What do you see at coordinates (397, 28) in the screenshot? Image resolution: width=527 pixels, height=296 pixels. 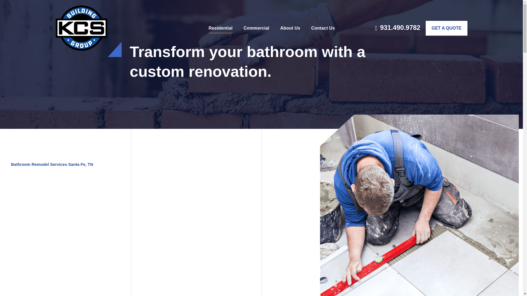 I see `931.490.9782` at bounding box center [397, 28].